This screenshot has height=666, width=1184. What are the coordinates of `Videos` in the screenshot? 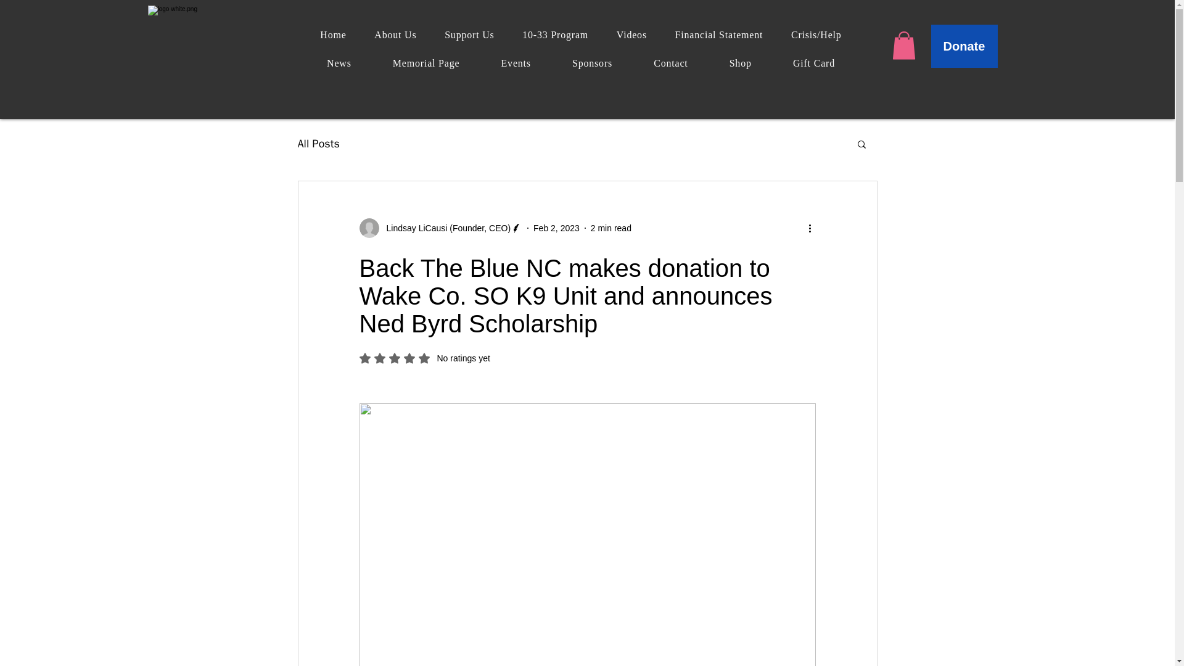 It's located at (631, 35).